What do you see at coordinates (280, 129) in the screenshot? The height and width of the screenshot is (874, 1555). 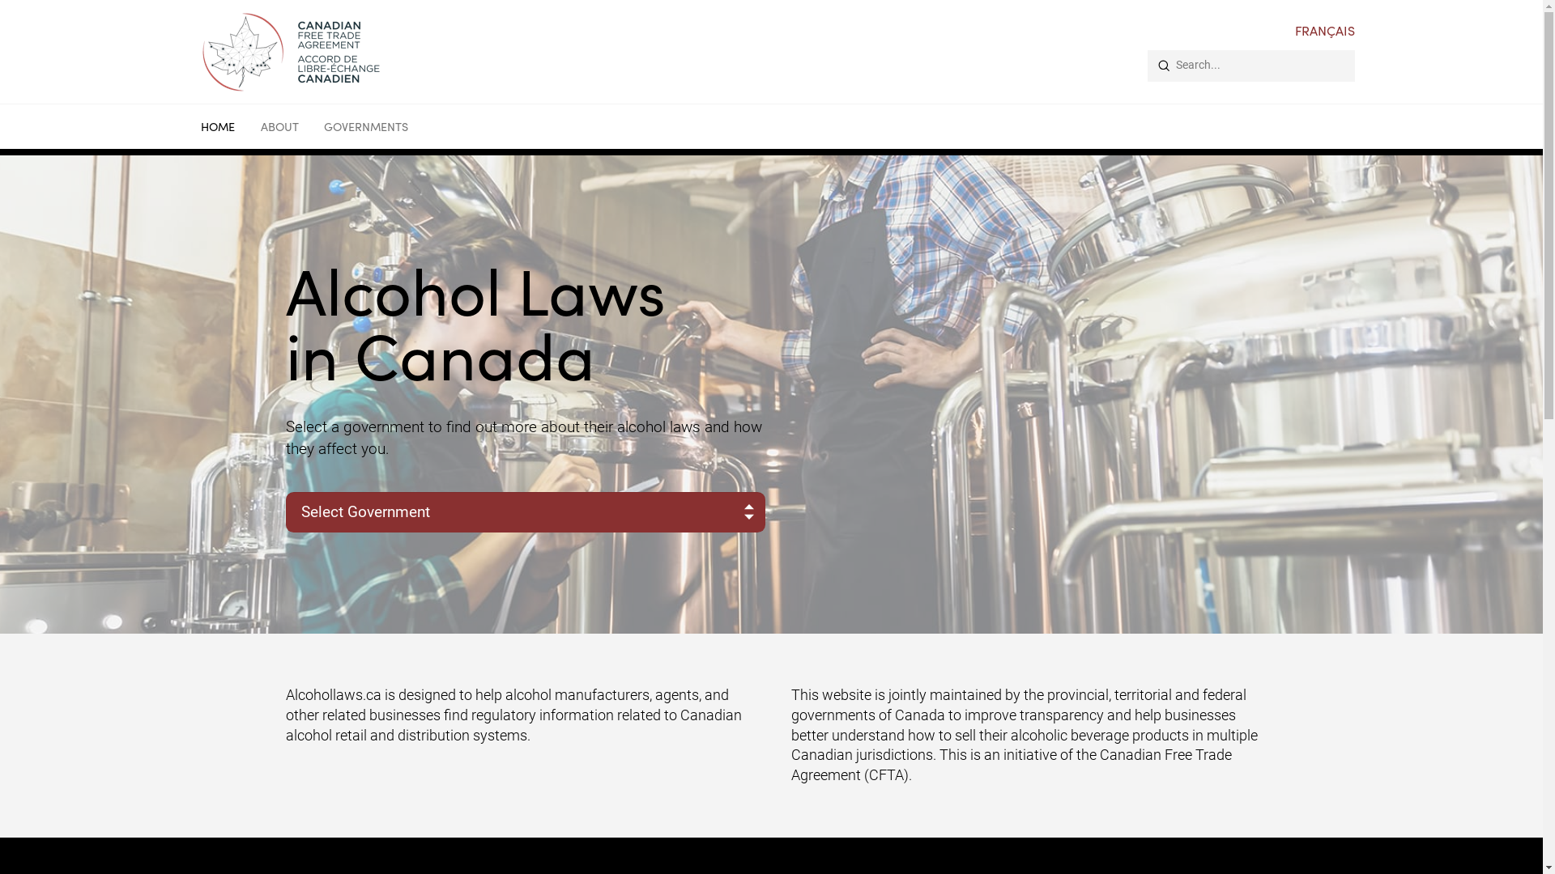 I see `ABOUT` at bounding box center [280, 129].